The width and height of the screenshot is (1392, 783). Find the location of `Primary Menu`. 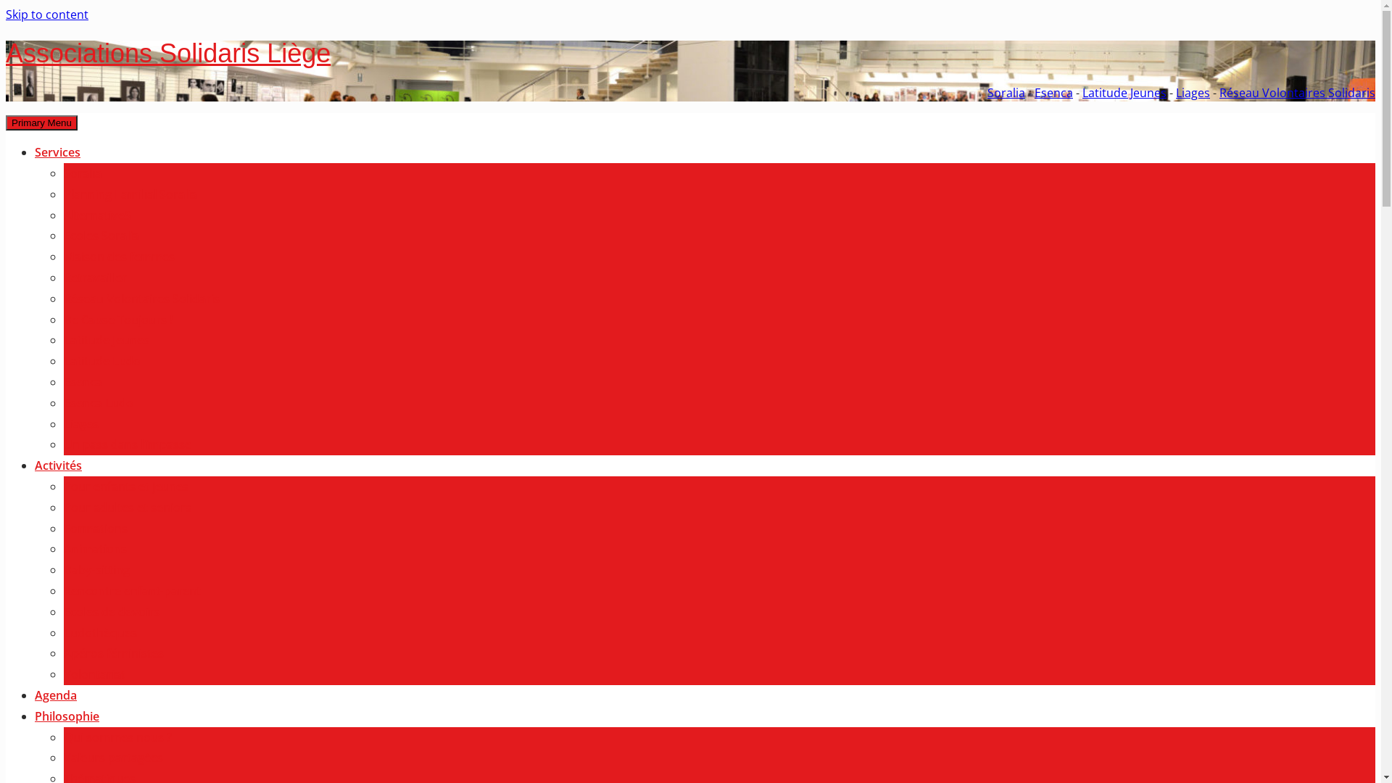

Primary Menu is located at coordinates (42, 123).